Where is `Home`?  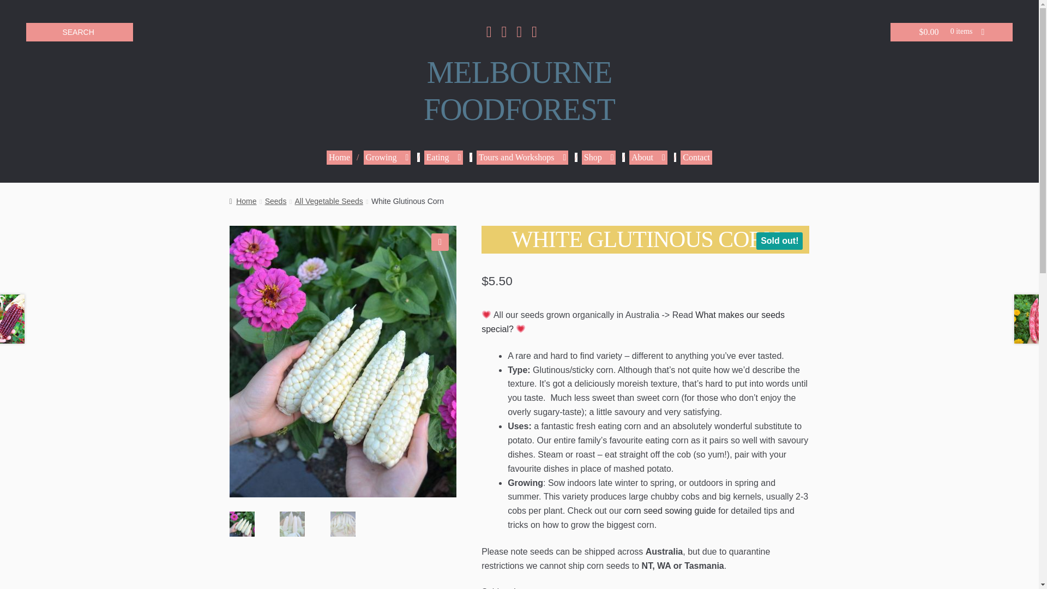 Home is located at coordinates (519, 92).